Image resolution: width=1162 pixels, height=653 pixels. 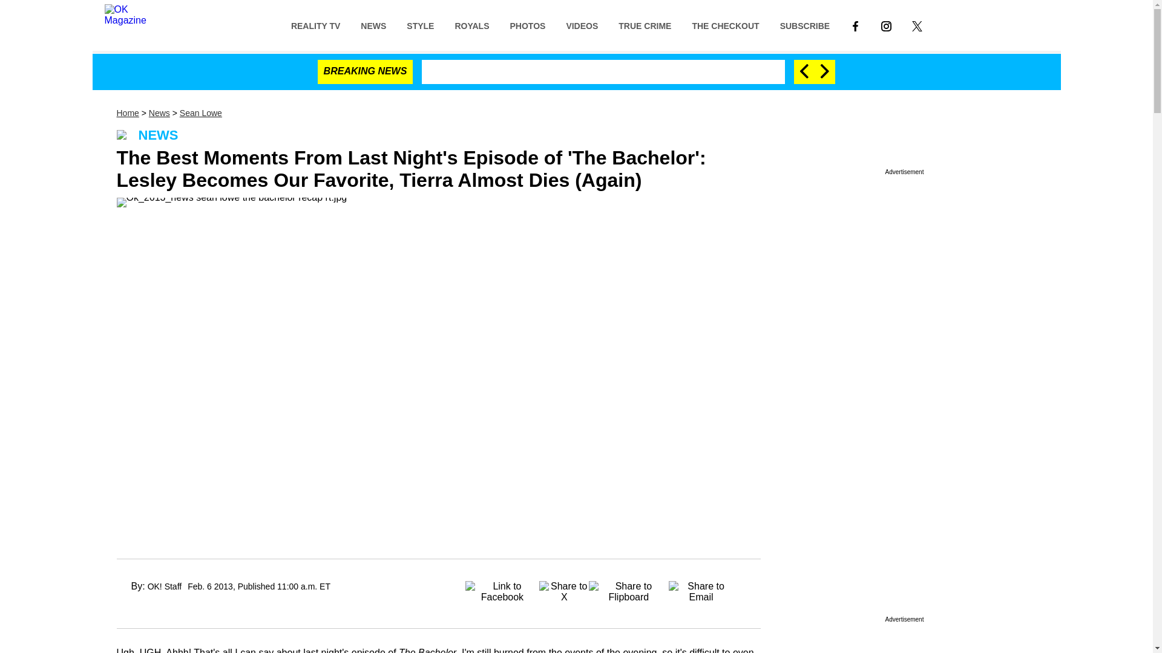 What do you see at coordinates (644, 25) in the screenshot?
I see `TRUE CRIME` at bounding box center [644, 25].